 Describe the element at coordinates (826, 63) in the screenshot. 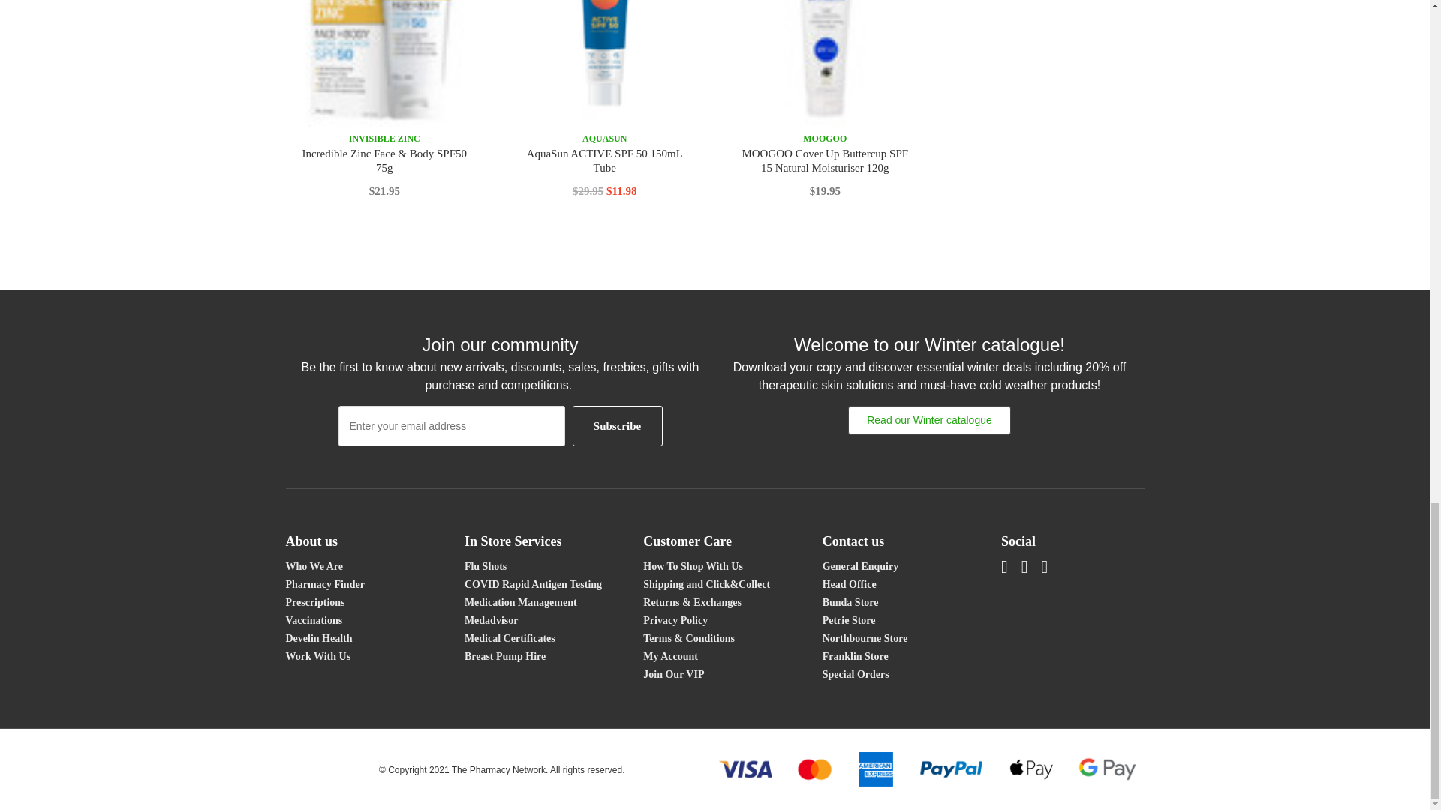

I see `Cover Up Buttercup SPF 15 Natural Moisturiser  120g` at that location.